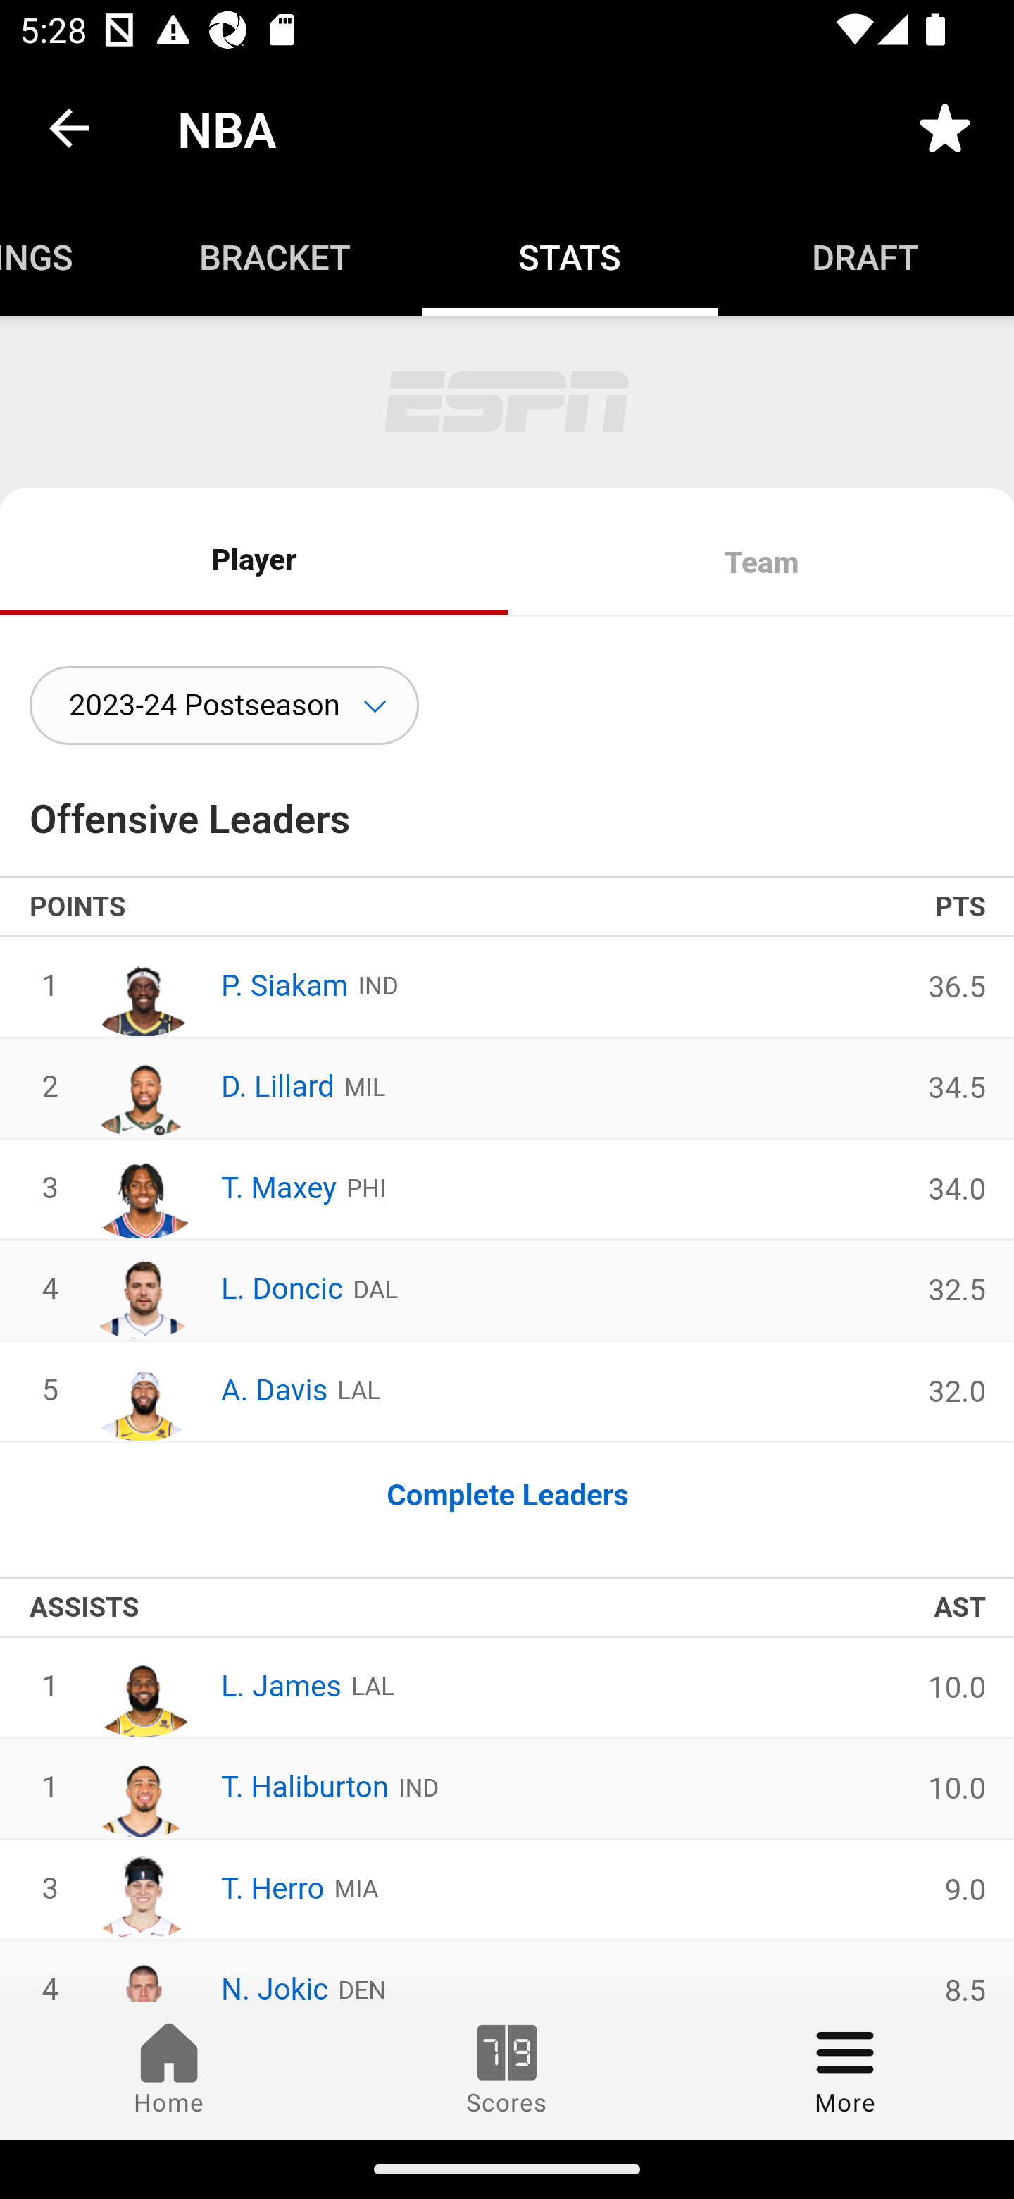 The height and width of the screenshot is (2199, 1014). Describe the element at coordinates (255, 560) in the screenshot. I see `Player` at that location.